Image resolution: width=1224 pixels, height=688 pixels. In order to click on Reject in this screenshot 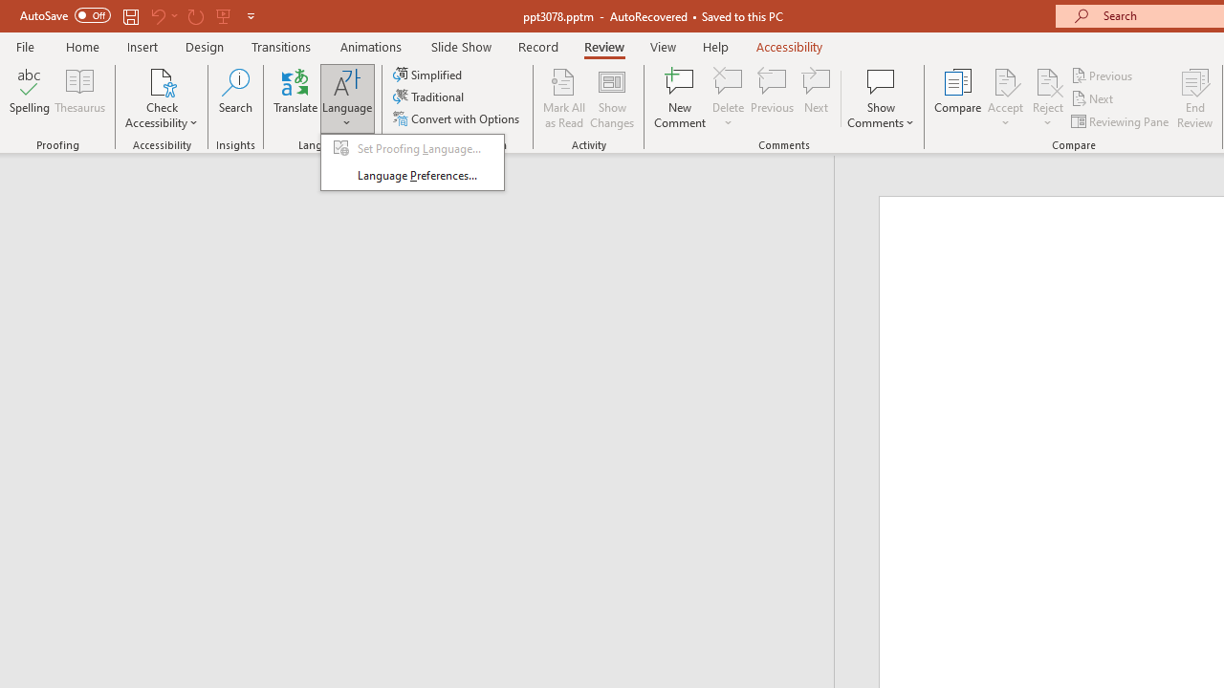, I will do `click(1048, 97)`.